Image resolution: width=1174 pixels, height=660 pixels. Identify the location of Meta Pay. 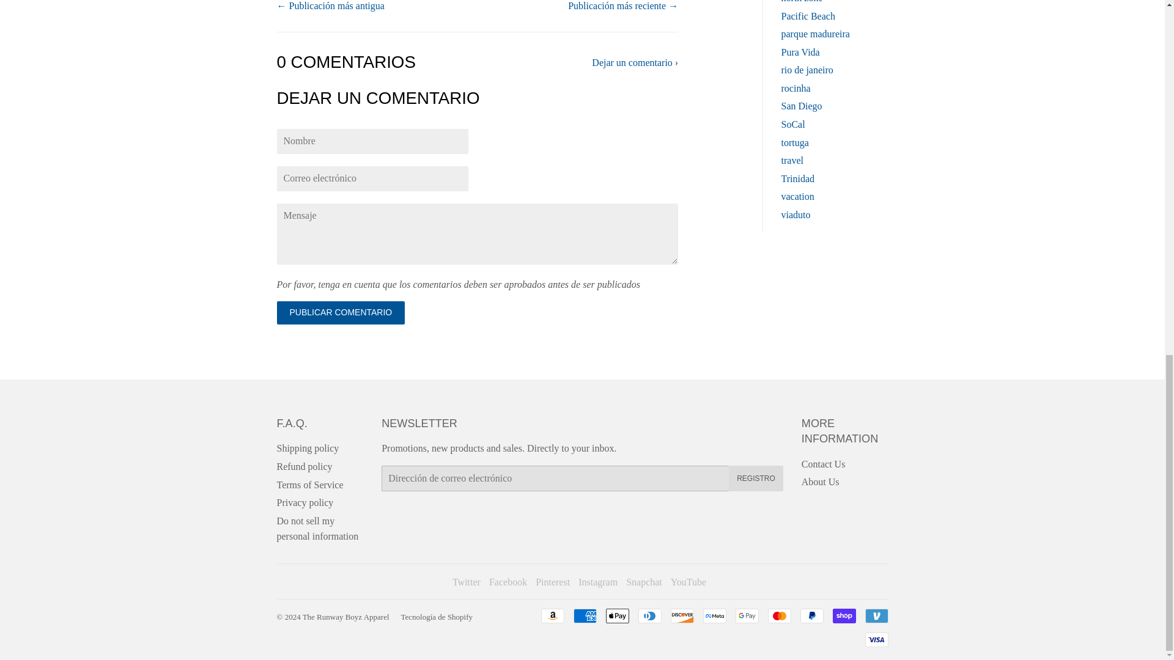
(715, 615).